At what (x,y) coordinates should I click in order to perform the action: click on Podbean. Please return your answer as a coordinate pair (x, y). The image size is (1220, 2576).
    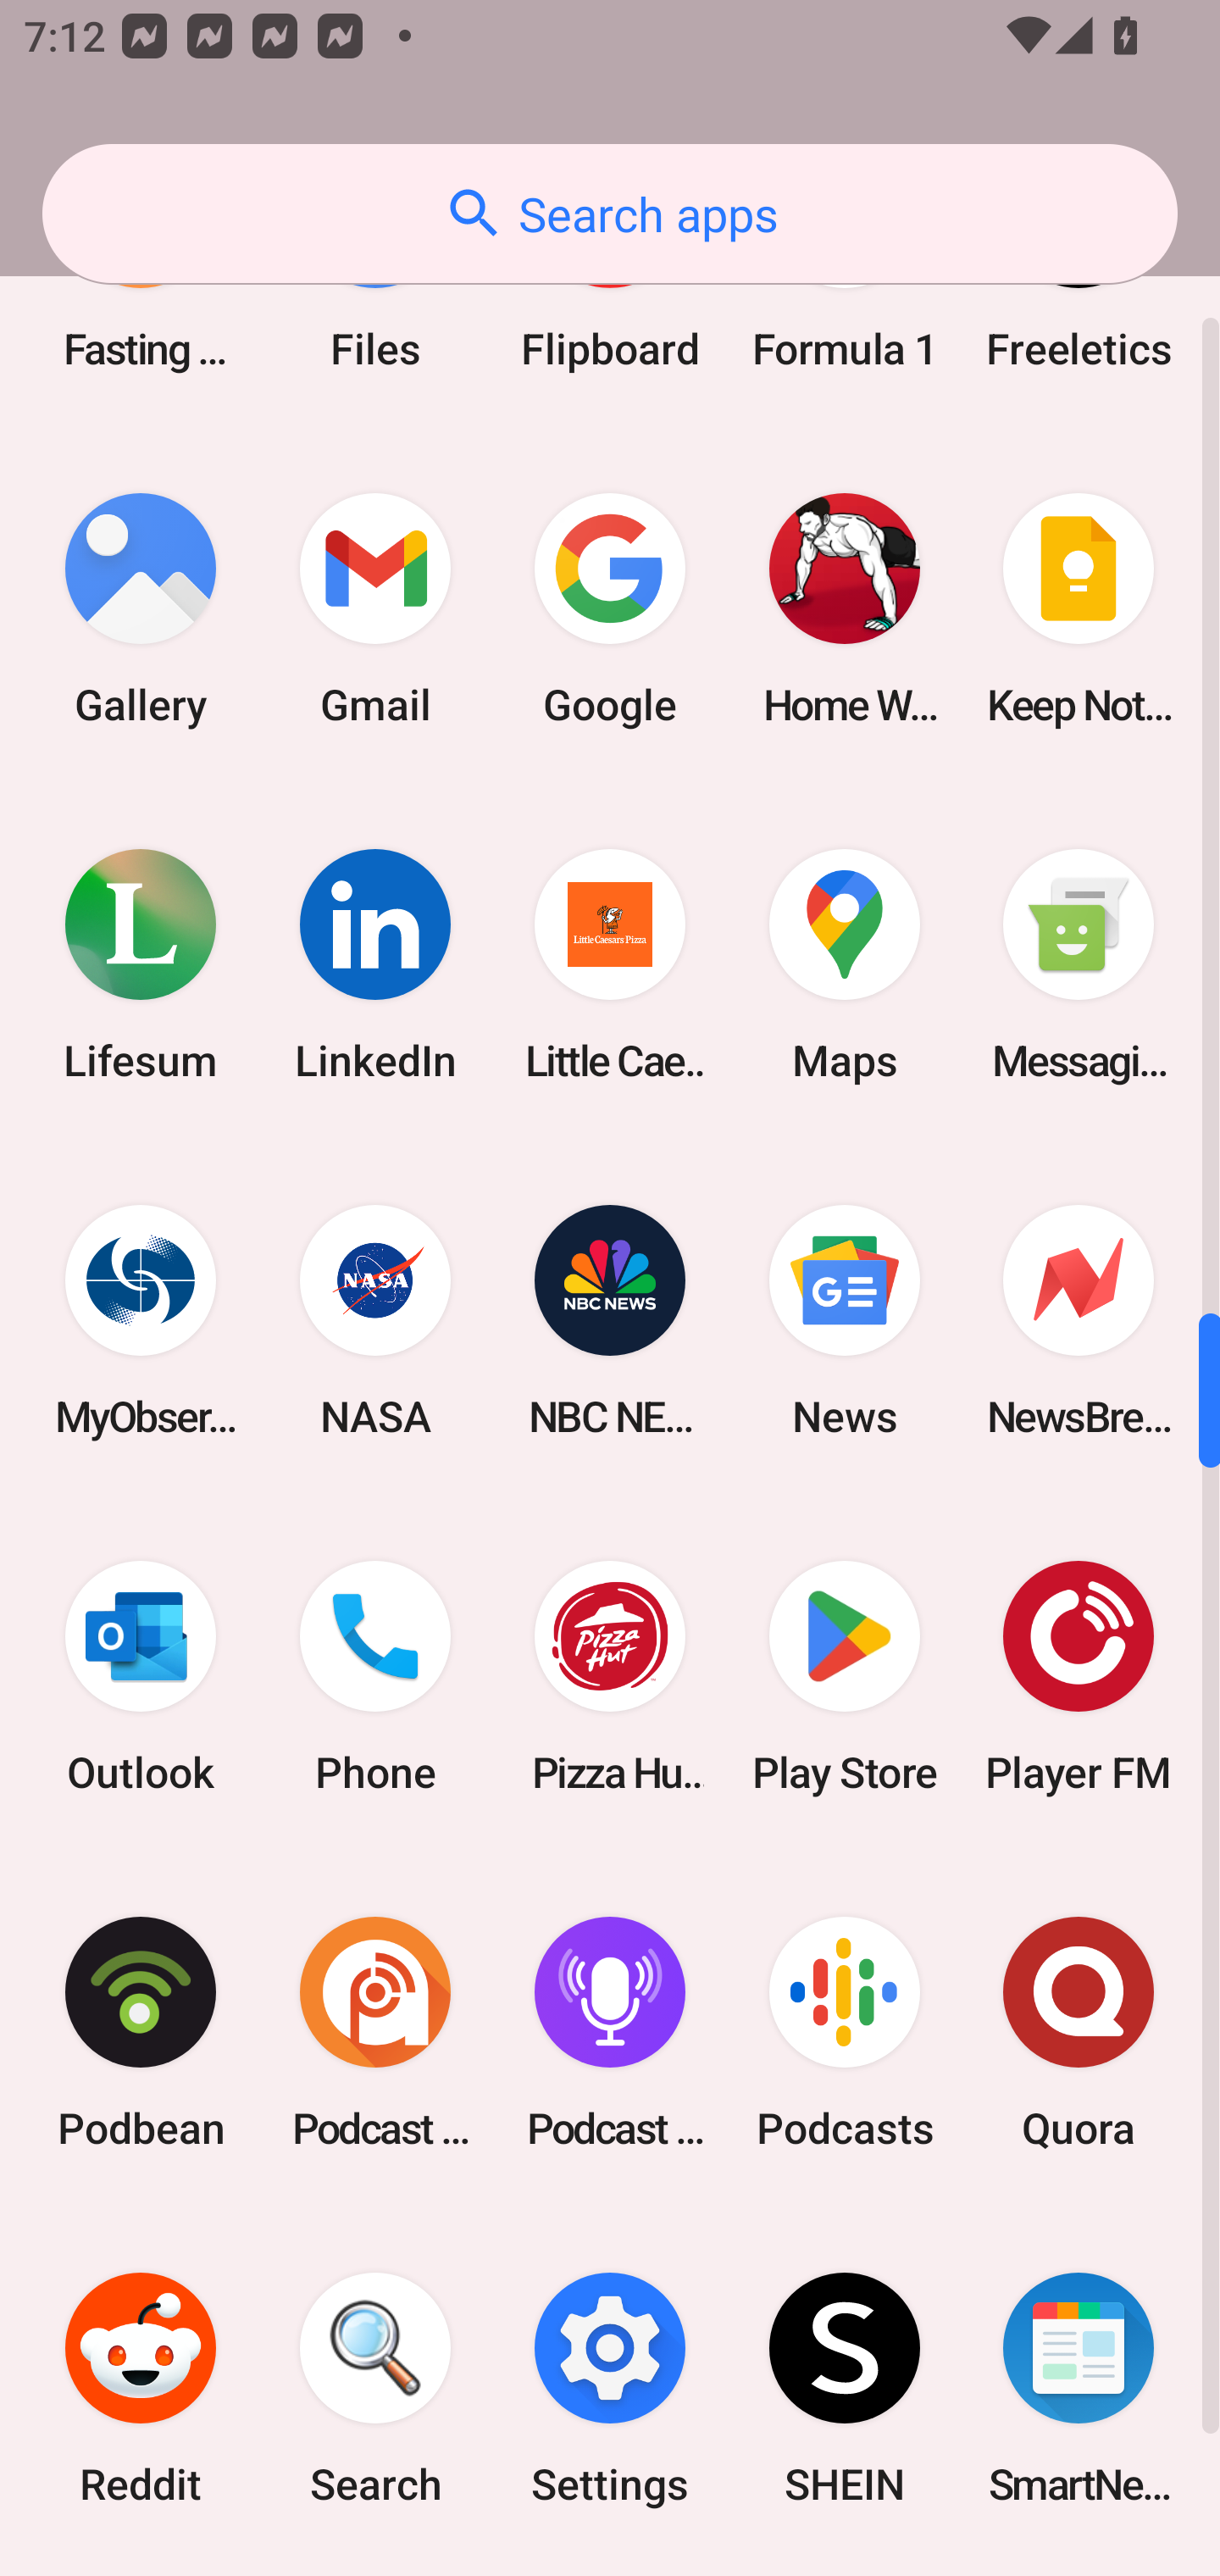
    Looking at the image, I should click on (141, 2032).